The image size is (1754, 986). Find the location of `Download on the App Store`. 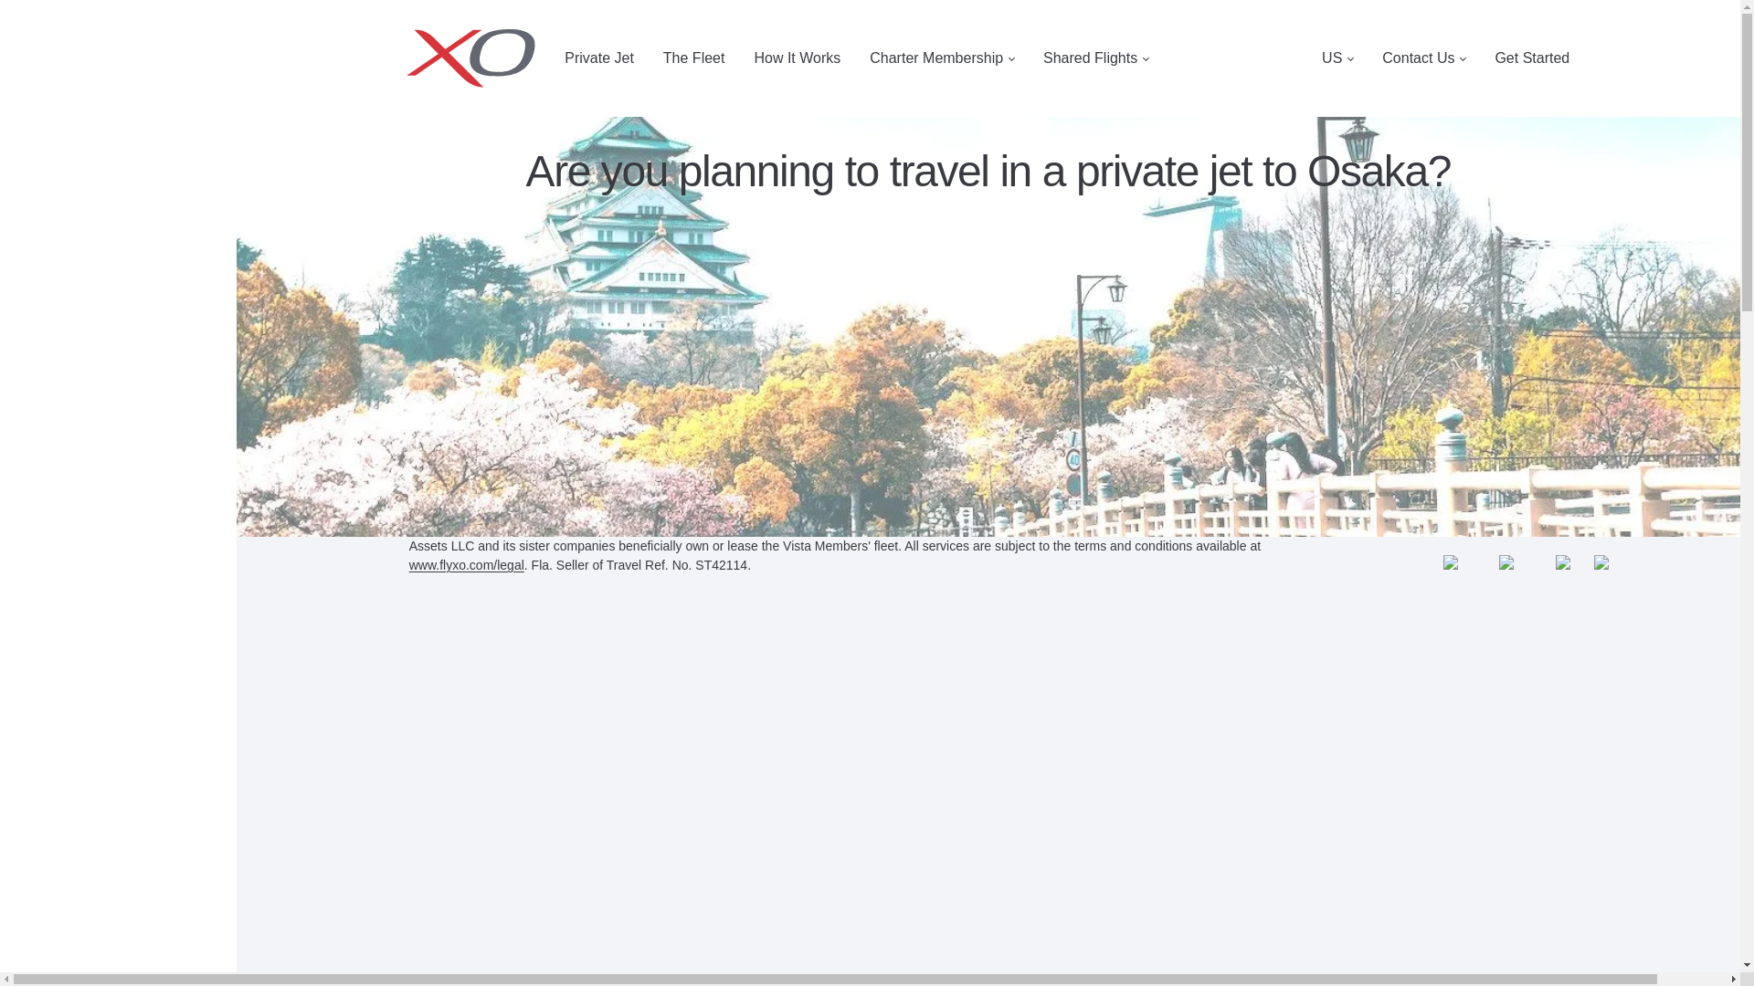

Download on the App Store is located at coordinates (1325, 414).